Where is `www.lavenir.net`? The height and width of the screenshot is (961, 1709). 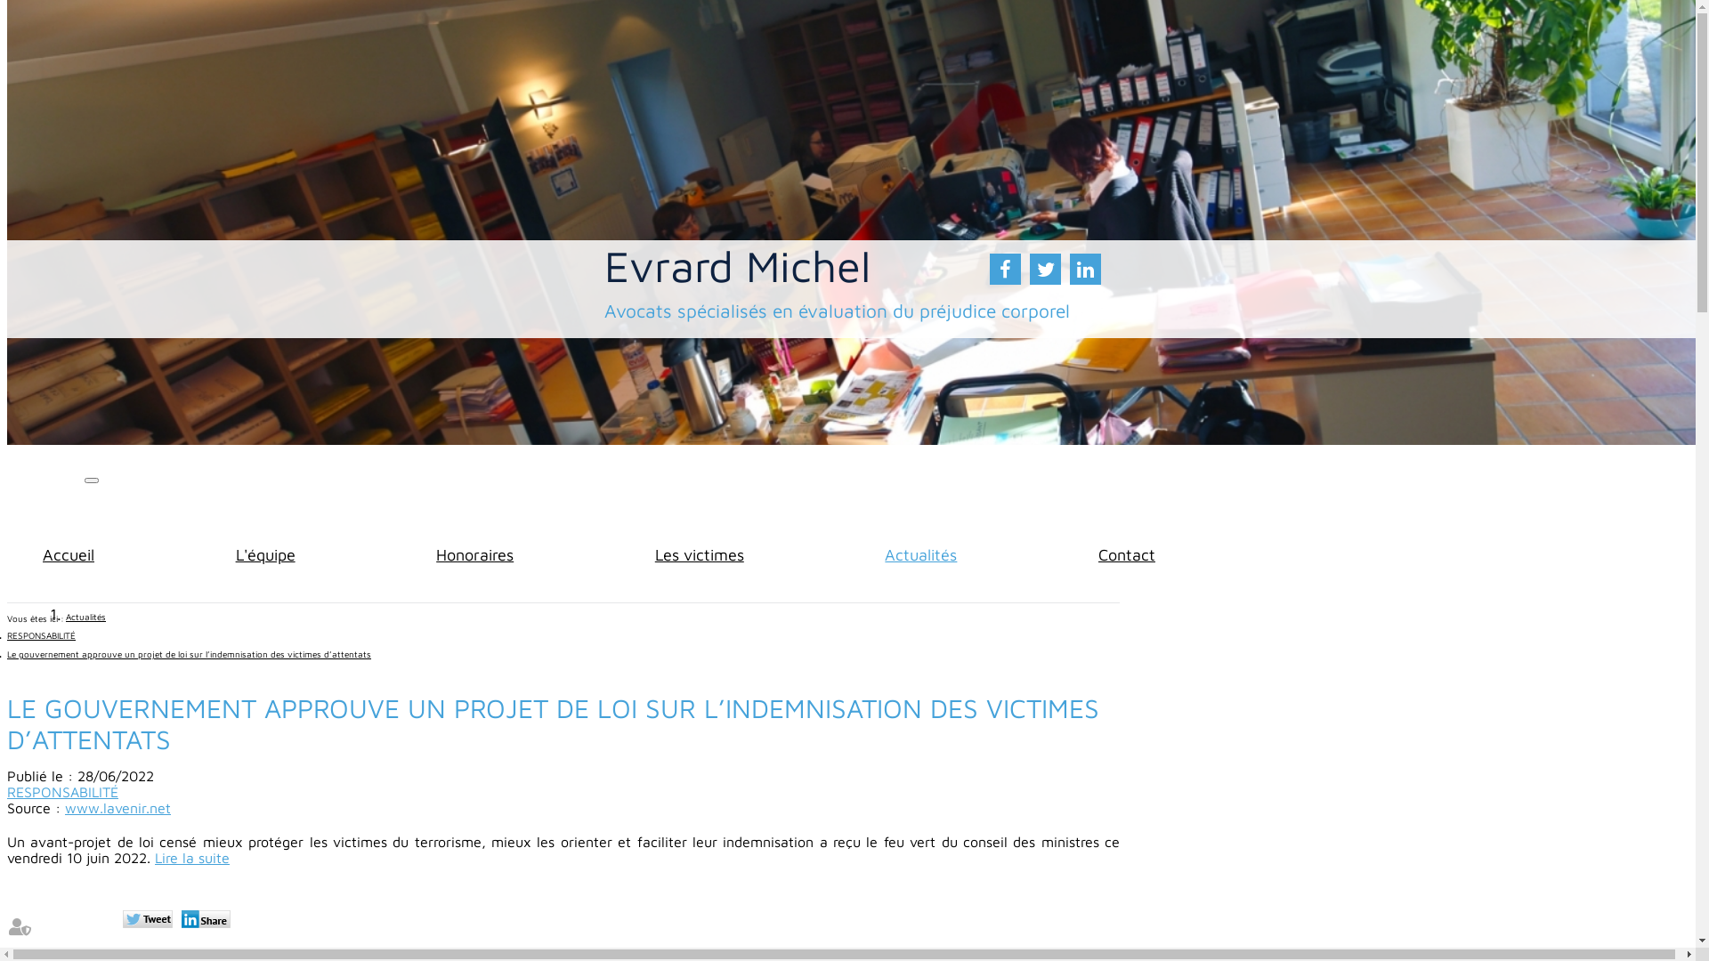
www.lavenir.net is located at coordinates (117, 808).